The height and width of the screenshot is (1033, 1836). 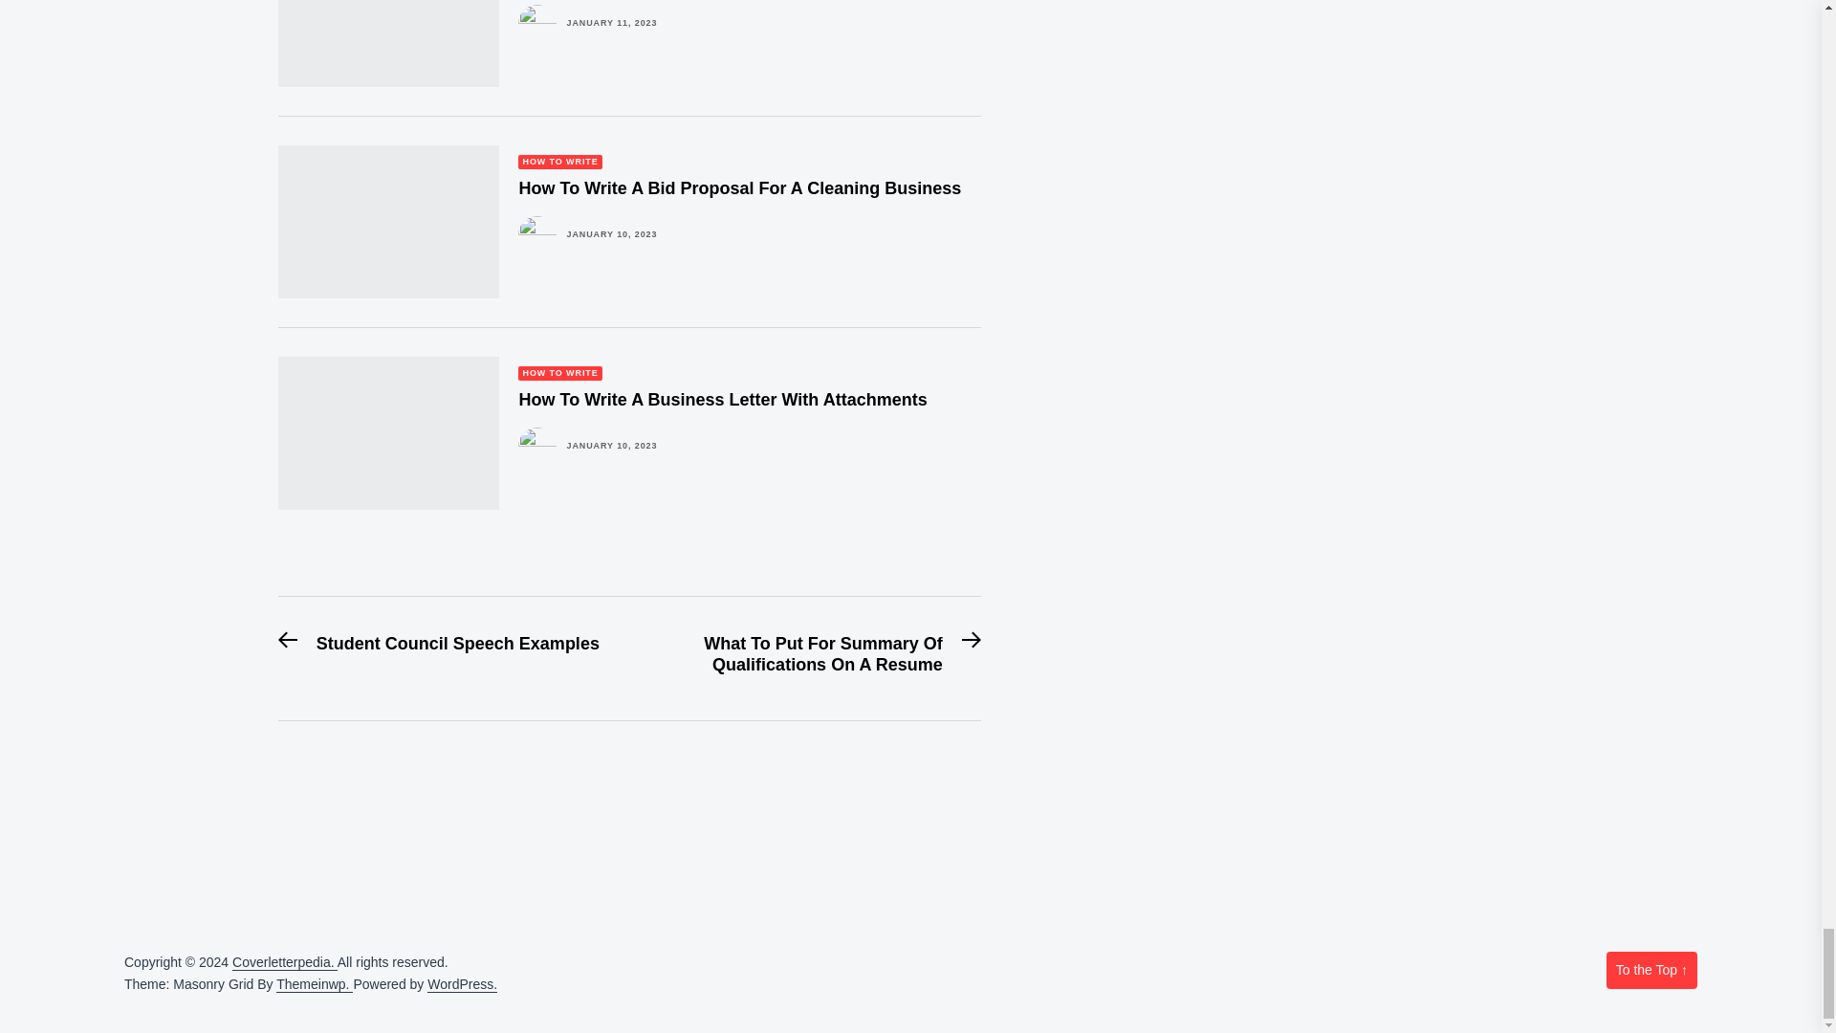 I want to click on WordPress, so click(x=463, y=983).